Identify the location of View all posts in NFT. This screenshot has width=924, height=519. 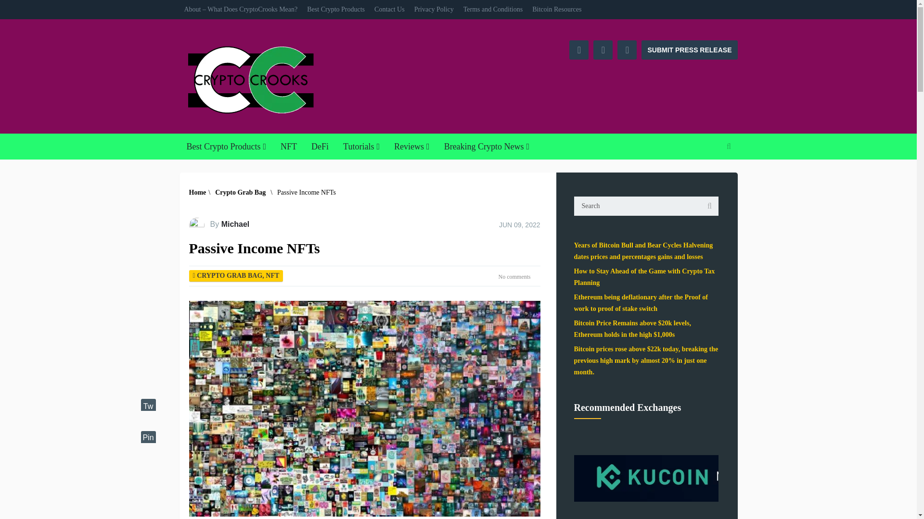
(272, 275).